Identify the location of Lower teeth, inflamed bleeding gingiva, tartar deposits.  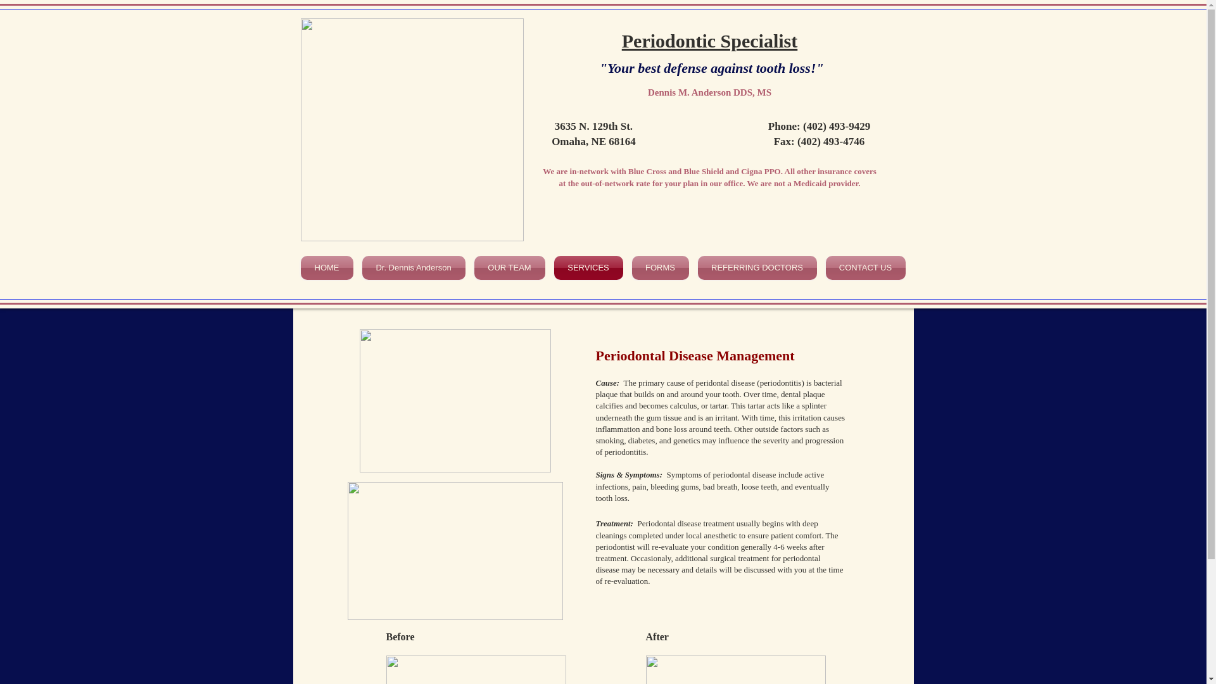
(476, 669).